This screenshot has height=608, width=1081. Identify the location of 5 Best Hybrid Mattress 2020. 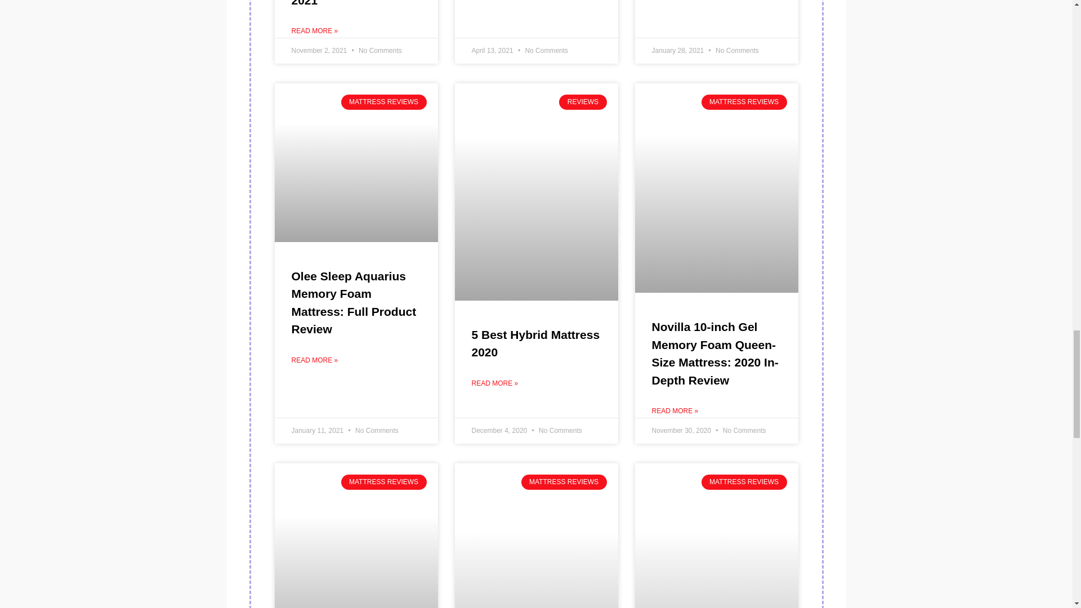
(535, 343).